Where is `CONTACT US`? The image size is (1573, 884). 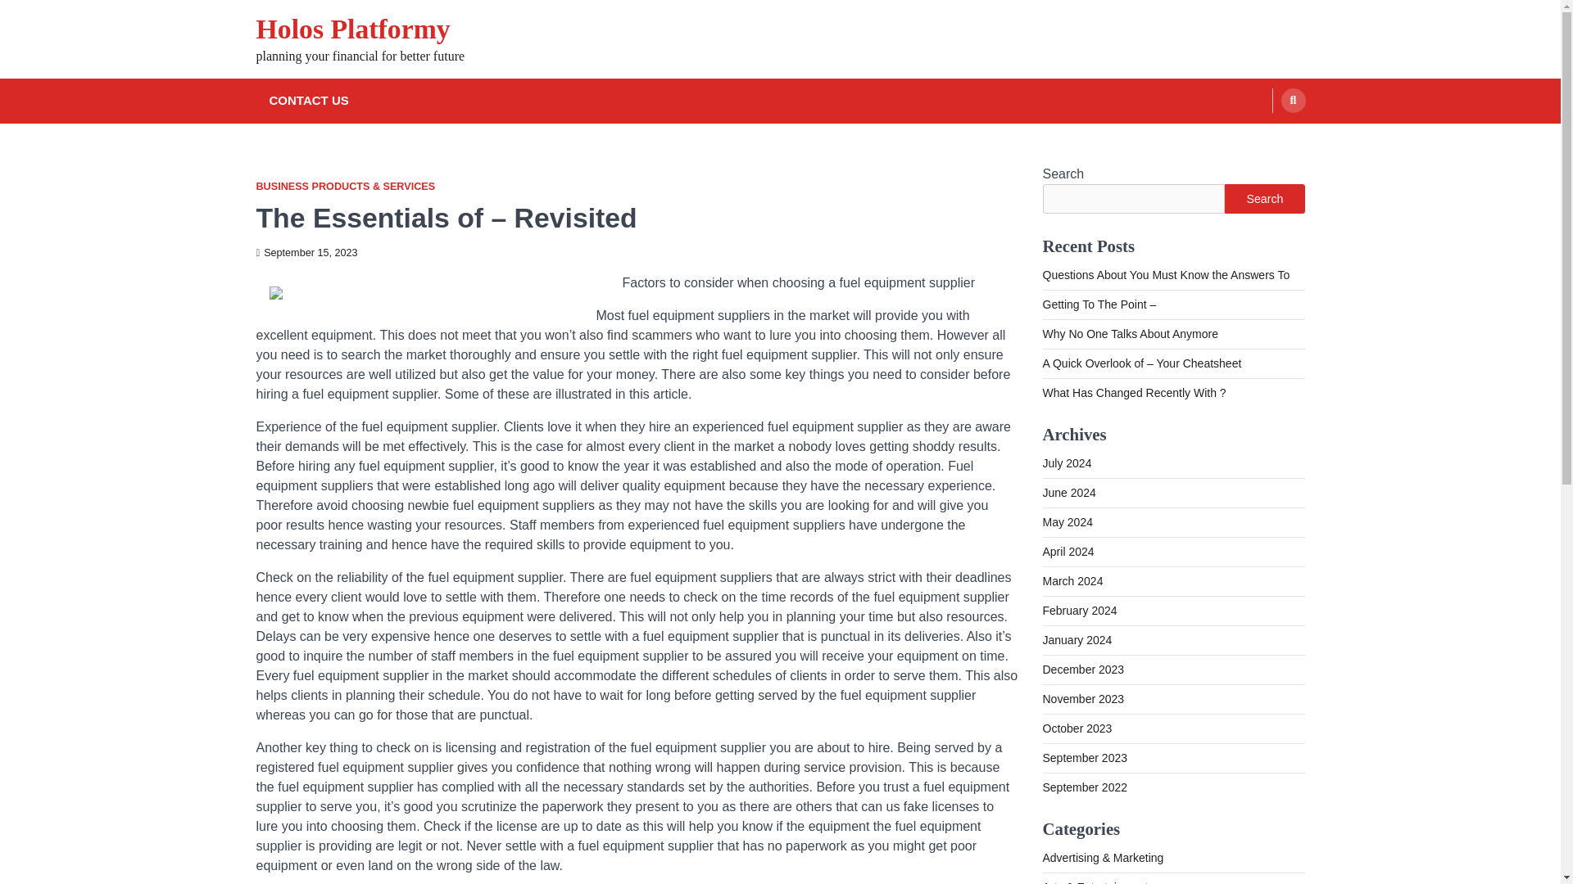 CONTACT US is located at coordinates (308, 101).